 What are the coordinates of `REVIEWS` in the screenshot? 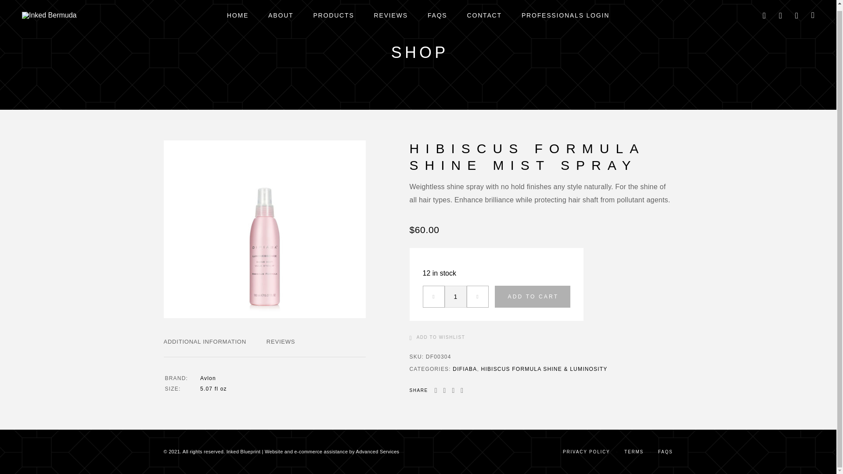 It's located at (391, 15).